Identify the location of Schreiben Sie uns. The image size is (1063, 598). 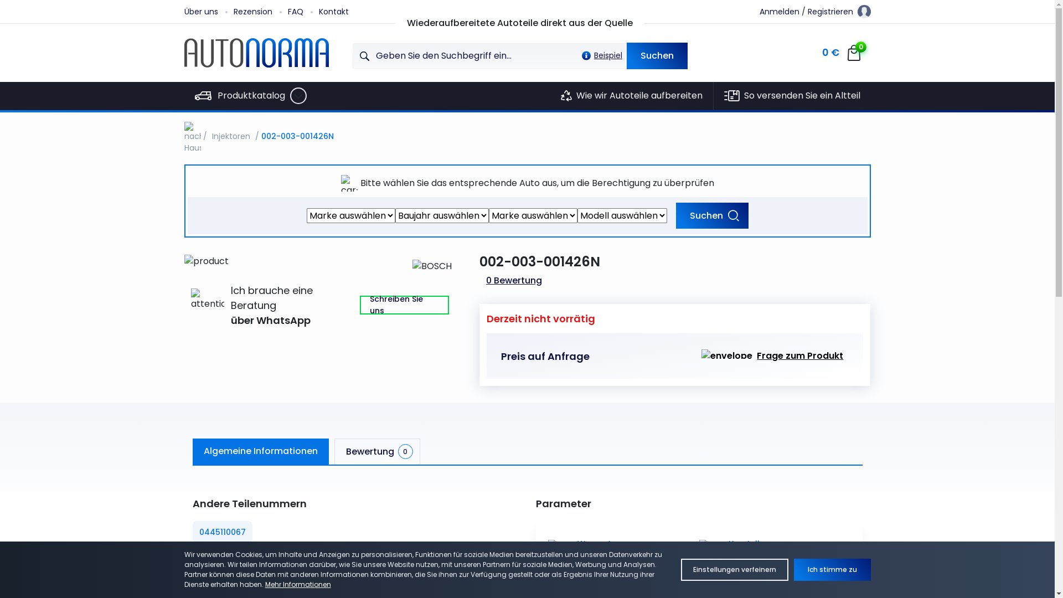
(404, 305).